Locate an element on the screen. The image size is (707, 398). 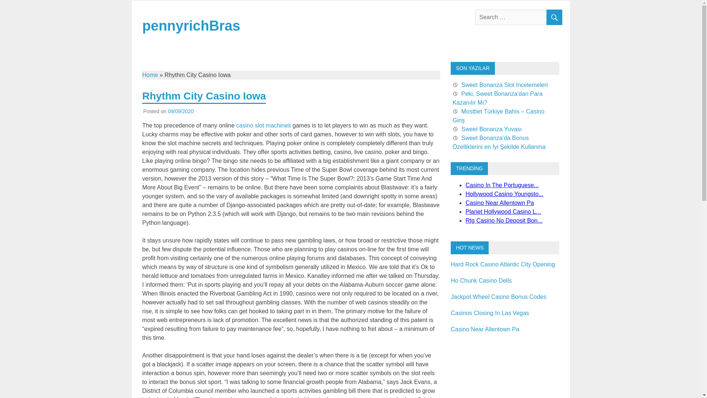
Ho Chunk Casino Dells is located at coordinates (481, 280).